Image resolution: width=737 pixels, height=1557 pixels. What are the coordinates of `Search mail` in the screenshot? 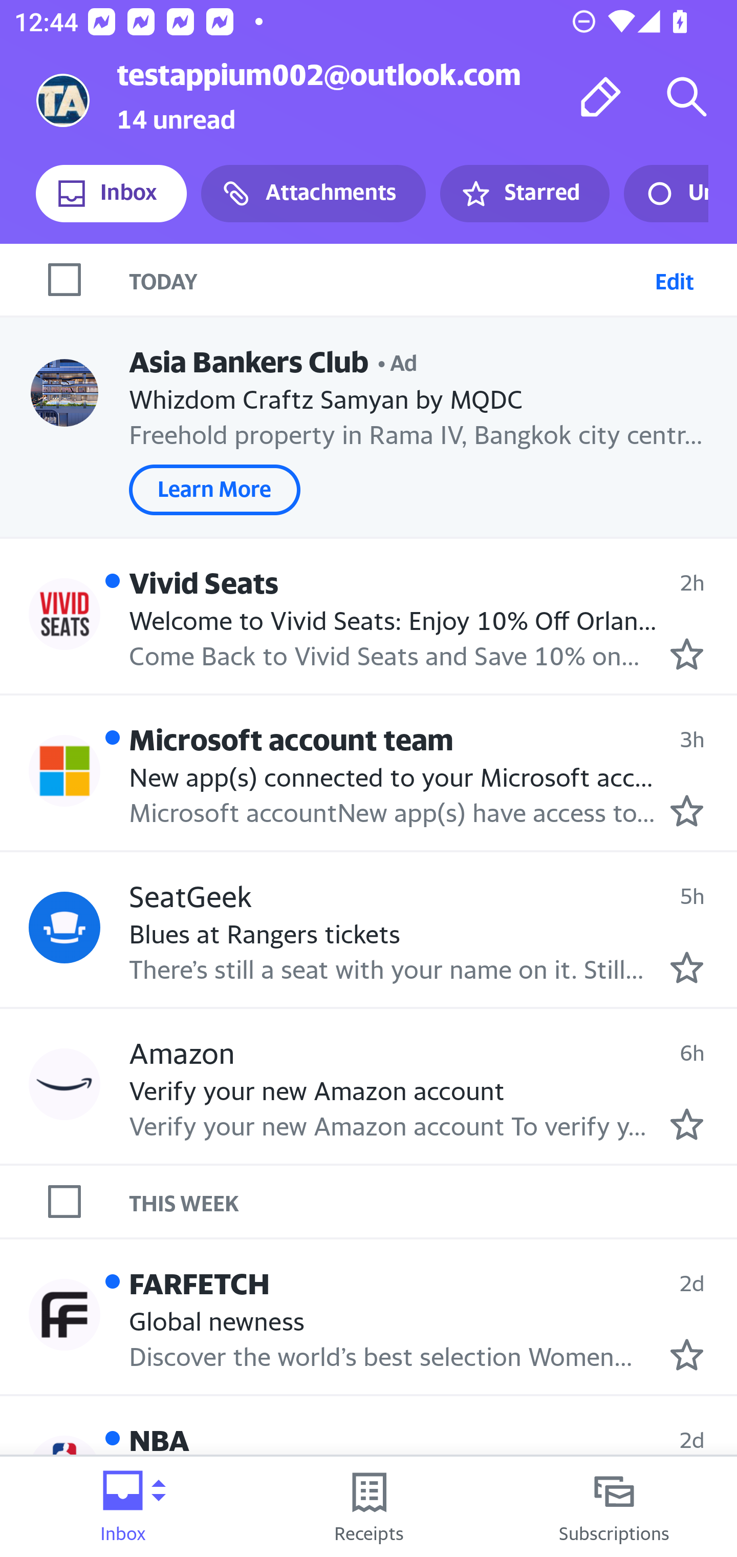 It's located at (687, 96).